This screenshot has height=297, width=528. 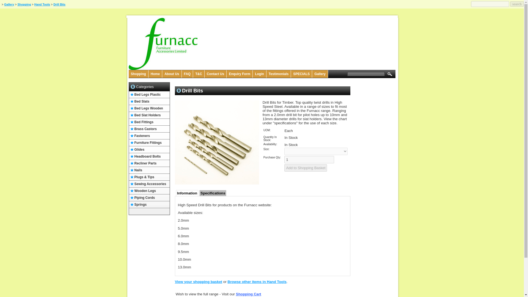 What do you see at coordinates (149, 143) in the screenshot?
I see `Furniture Fittings` at bounding box center [149, 143].